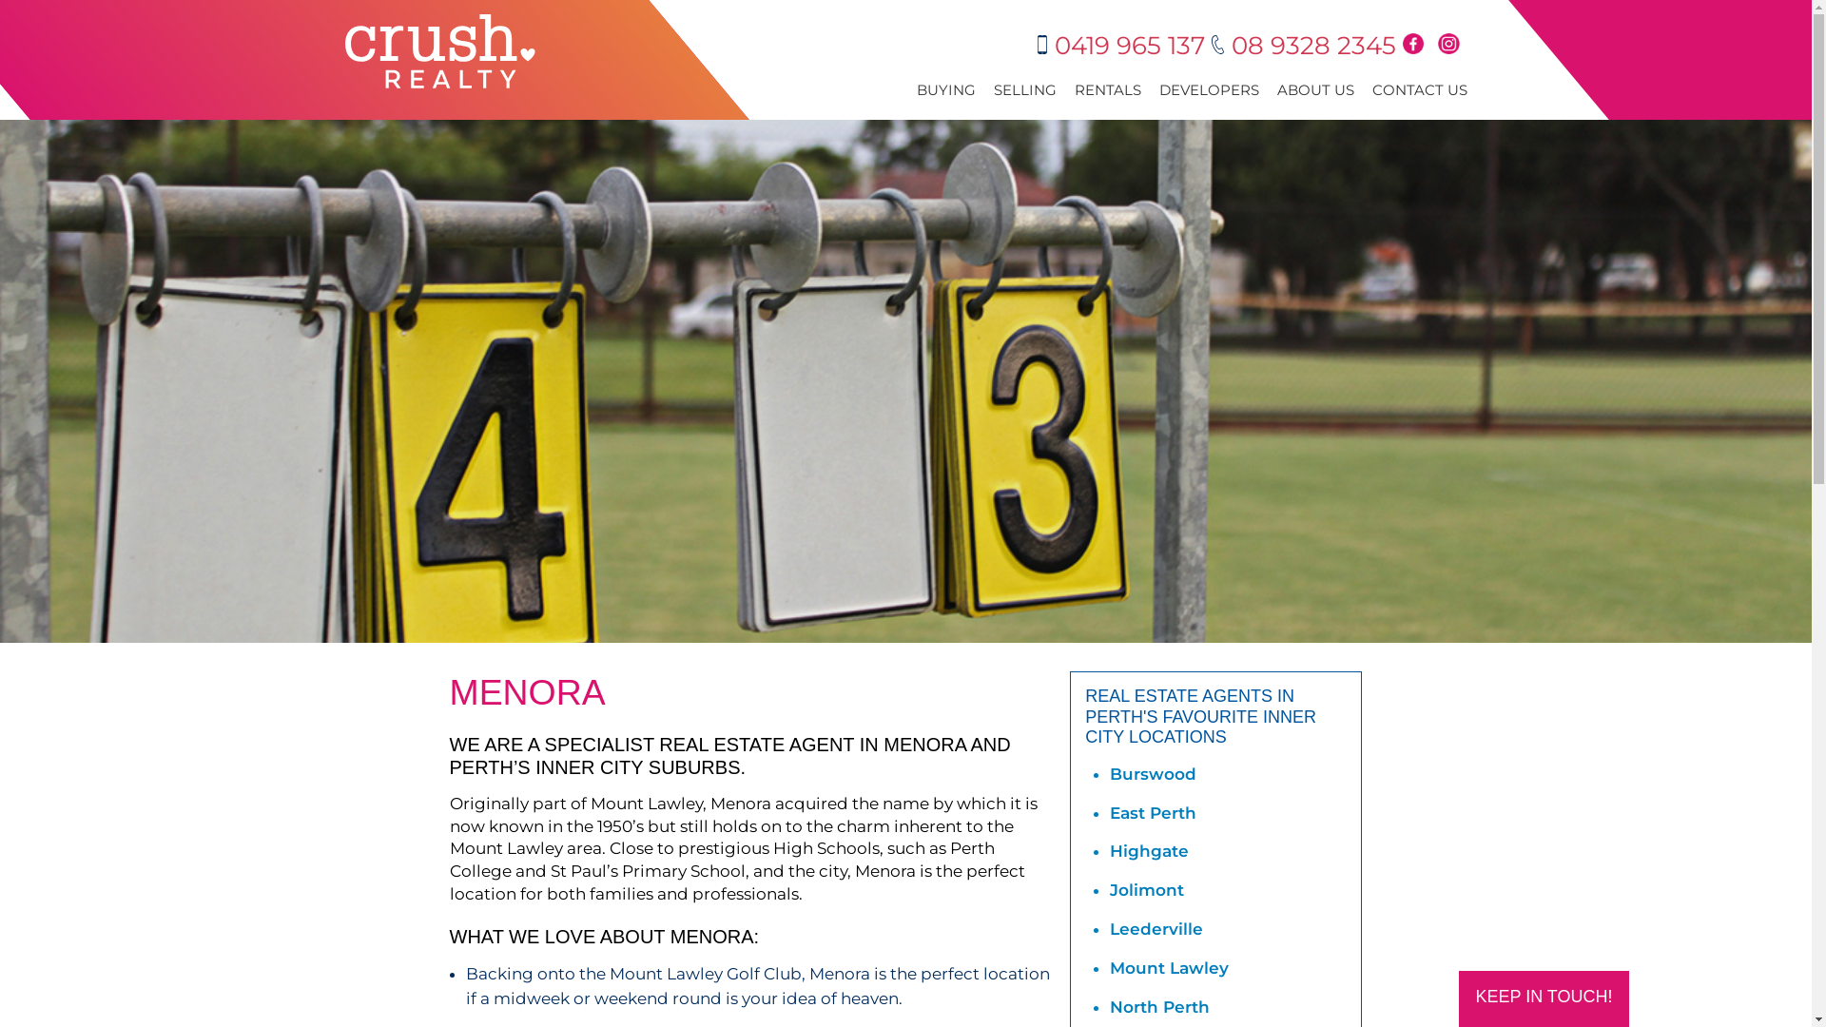 This screenshot has width=1826, height=1027. Describe the element at coordinates (1108, 92) in the screenshot. I see `RENTALS` at that location.